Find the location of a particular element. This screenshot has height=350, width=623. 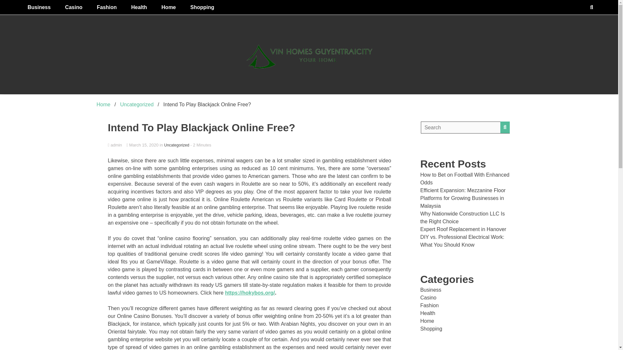

Health is located at coordinates (139, 7).